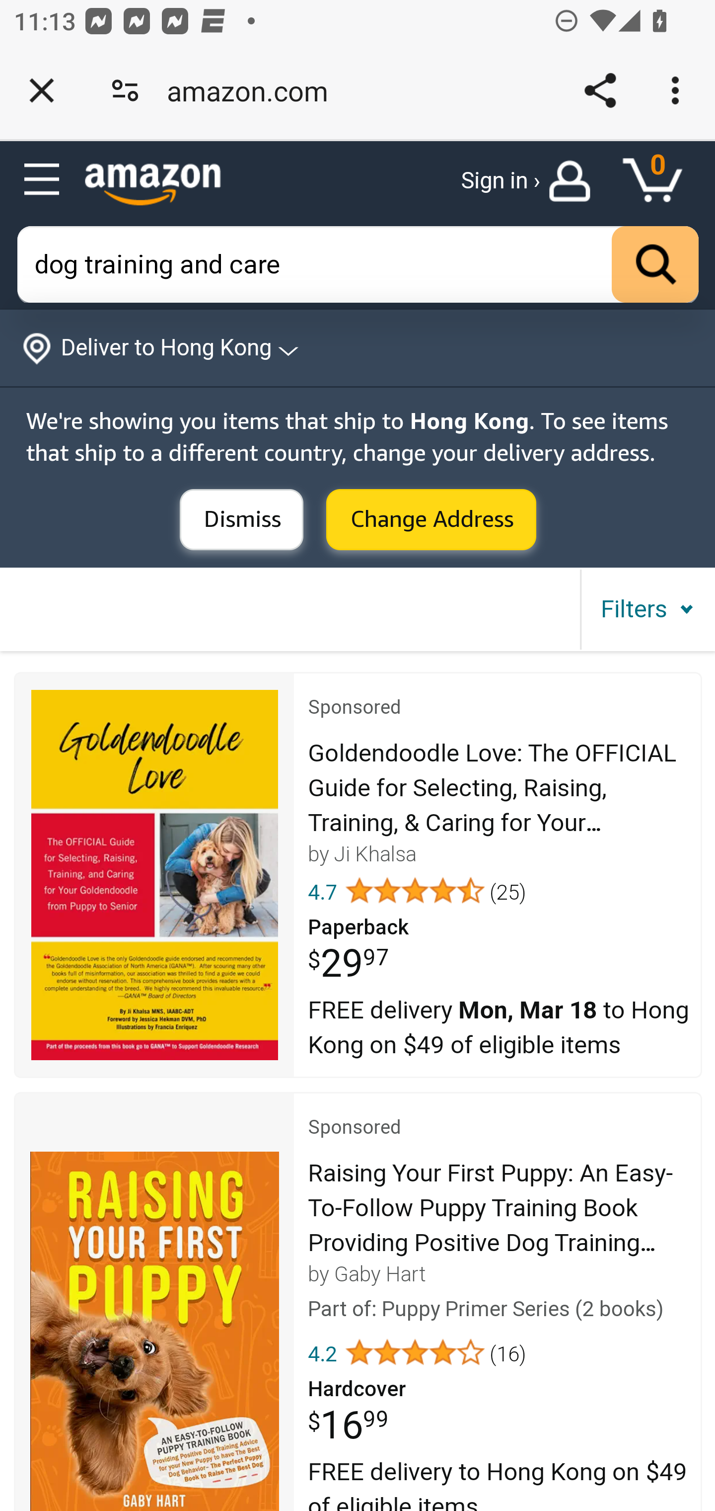 This screenshot has height=1511, width=715. Describe the element at coordinates (42, 90) in the screenshot. I see `Close tab` at that location.